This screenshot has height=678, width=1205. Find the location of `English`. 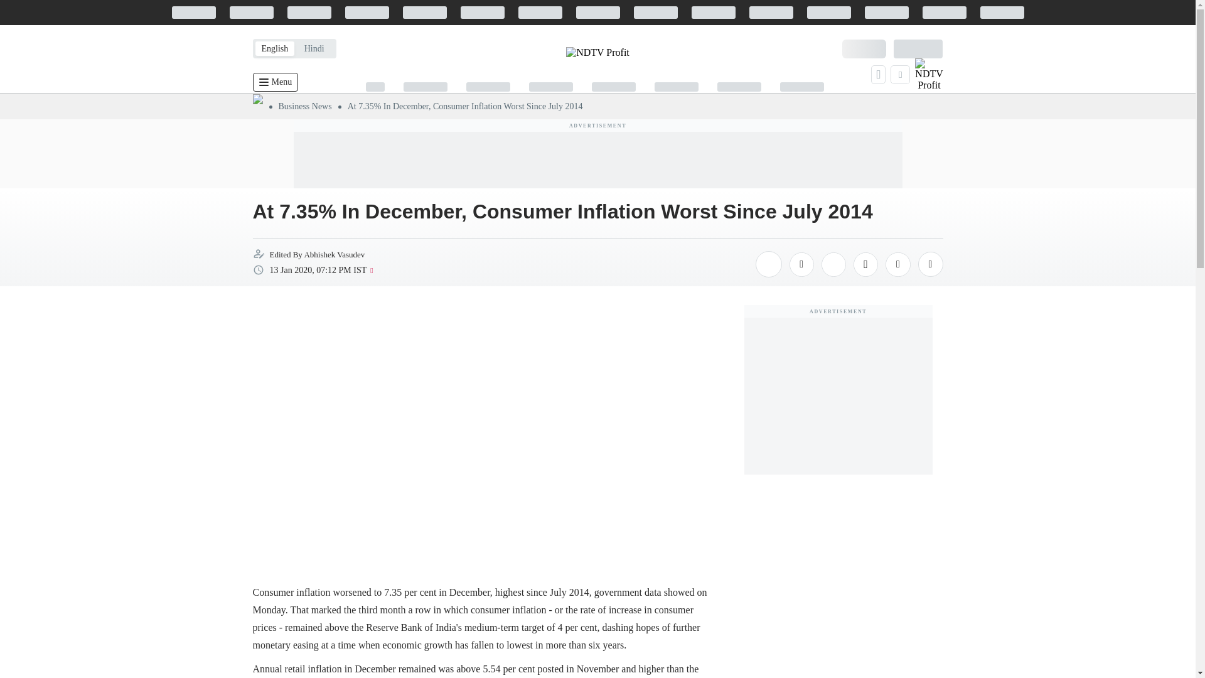

English is located at coordinates (274, 48).